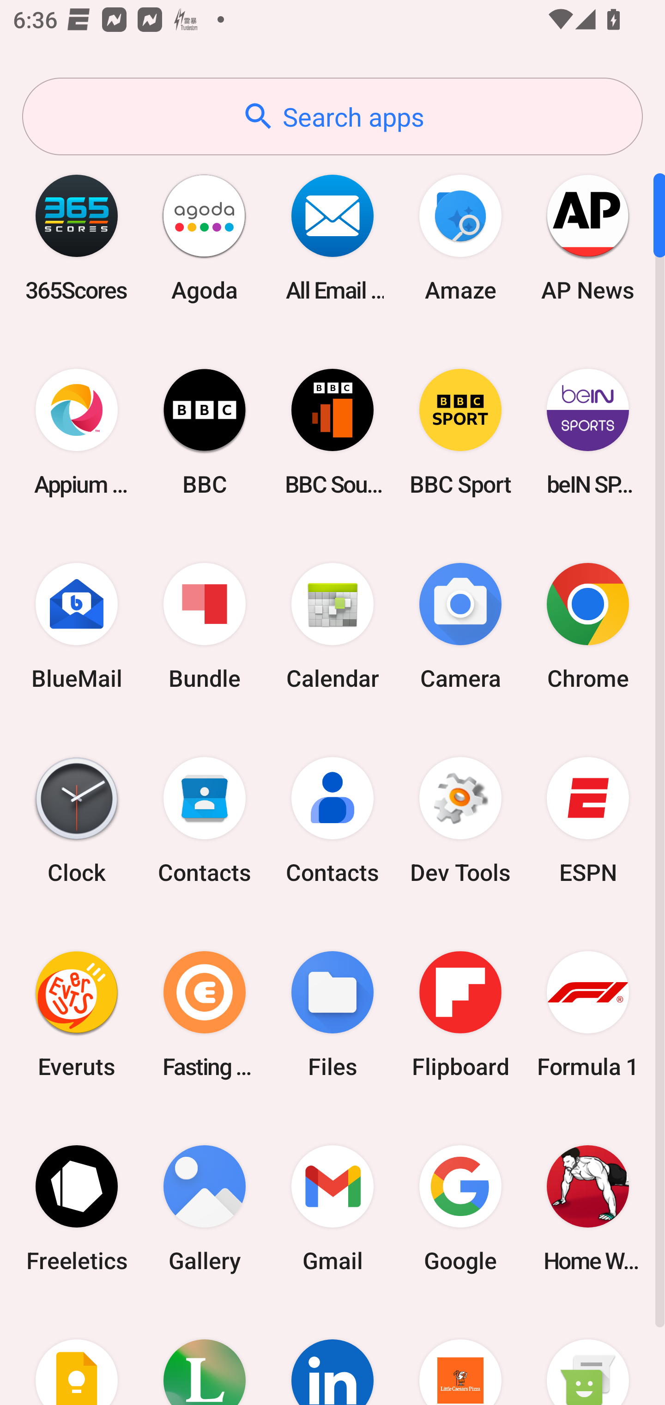  I want to click on BlueMail, so click(77, 627).